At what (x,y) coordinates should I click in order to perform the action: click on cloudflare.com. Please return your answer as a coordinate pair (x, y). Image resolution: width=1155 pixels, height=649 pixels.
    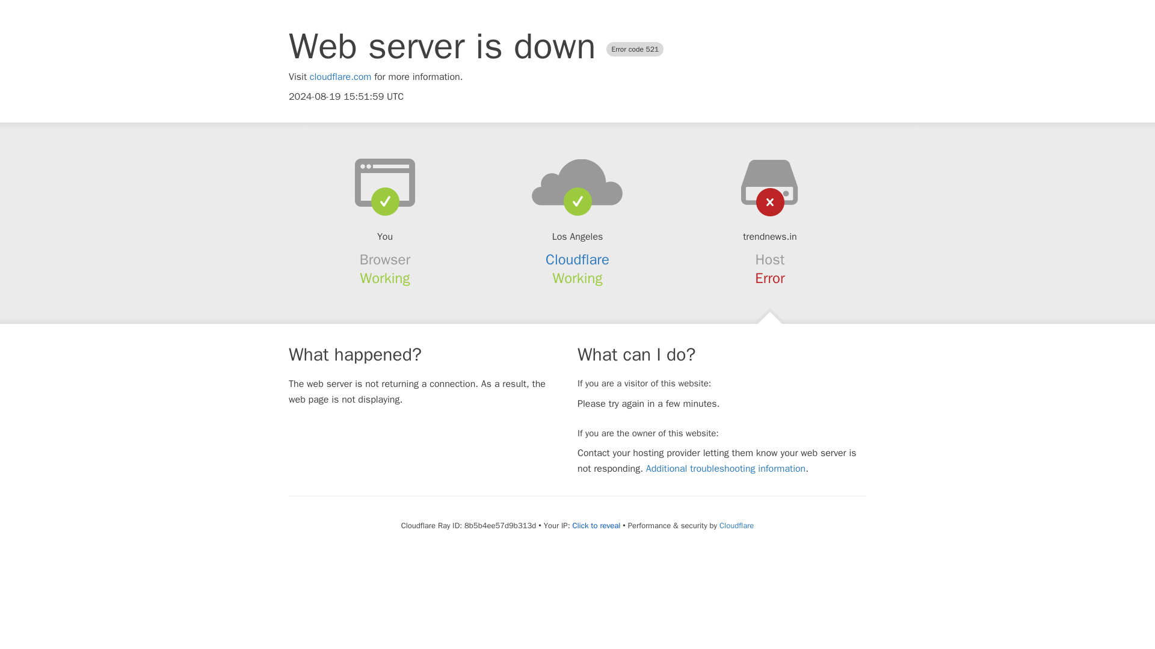
    Looking at the image, I should click on (340, 77).